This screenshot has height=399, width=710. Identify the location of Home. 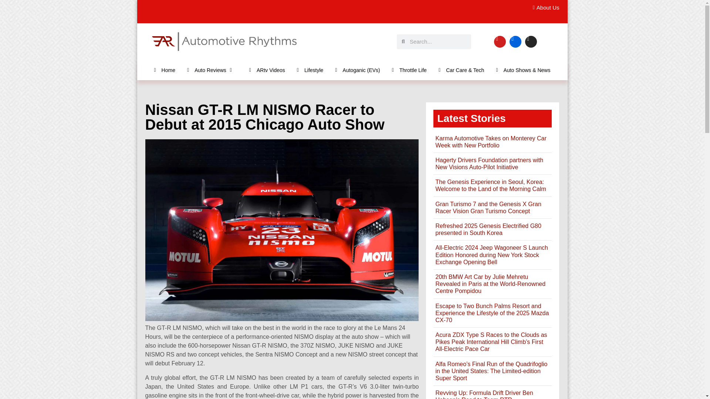
(164, 70).